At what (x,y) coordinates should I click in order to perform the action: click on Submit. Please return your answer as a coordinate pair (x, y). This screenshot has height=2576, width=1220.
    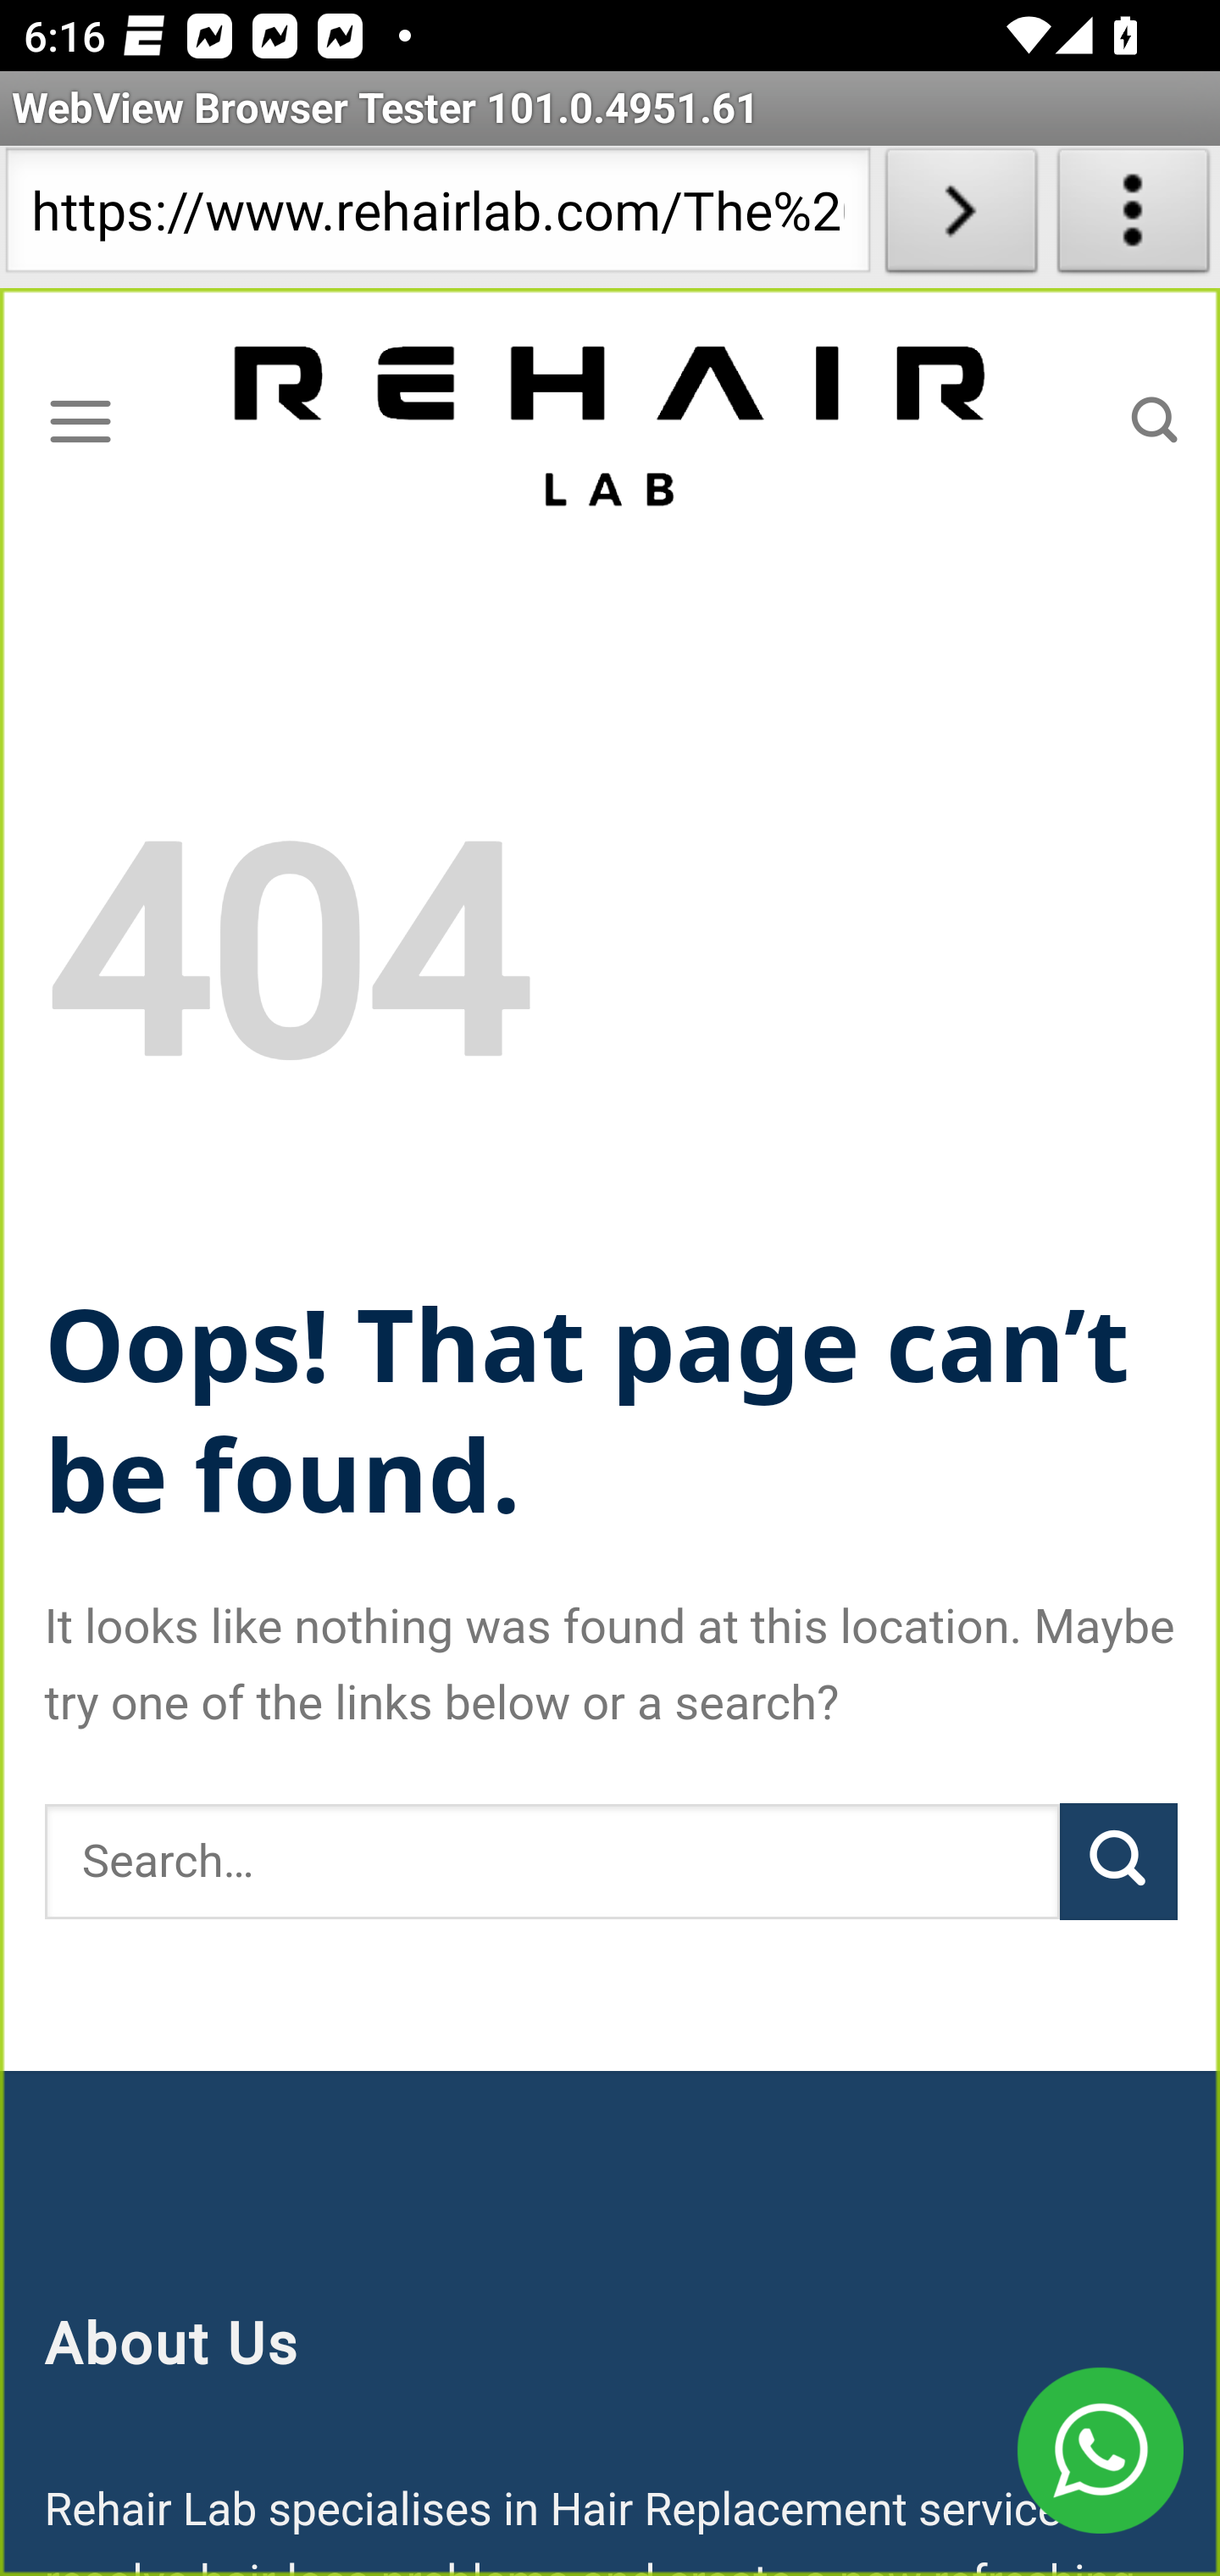
    Looking at the image, I should click on (1118, 1861).